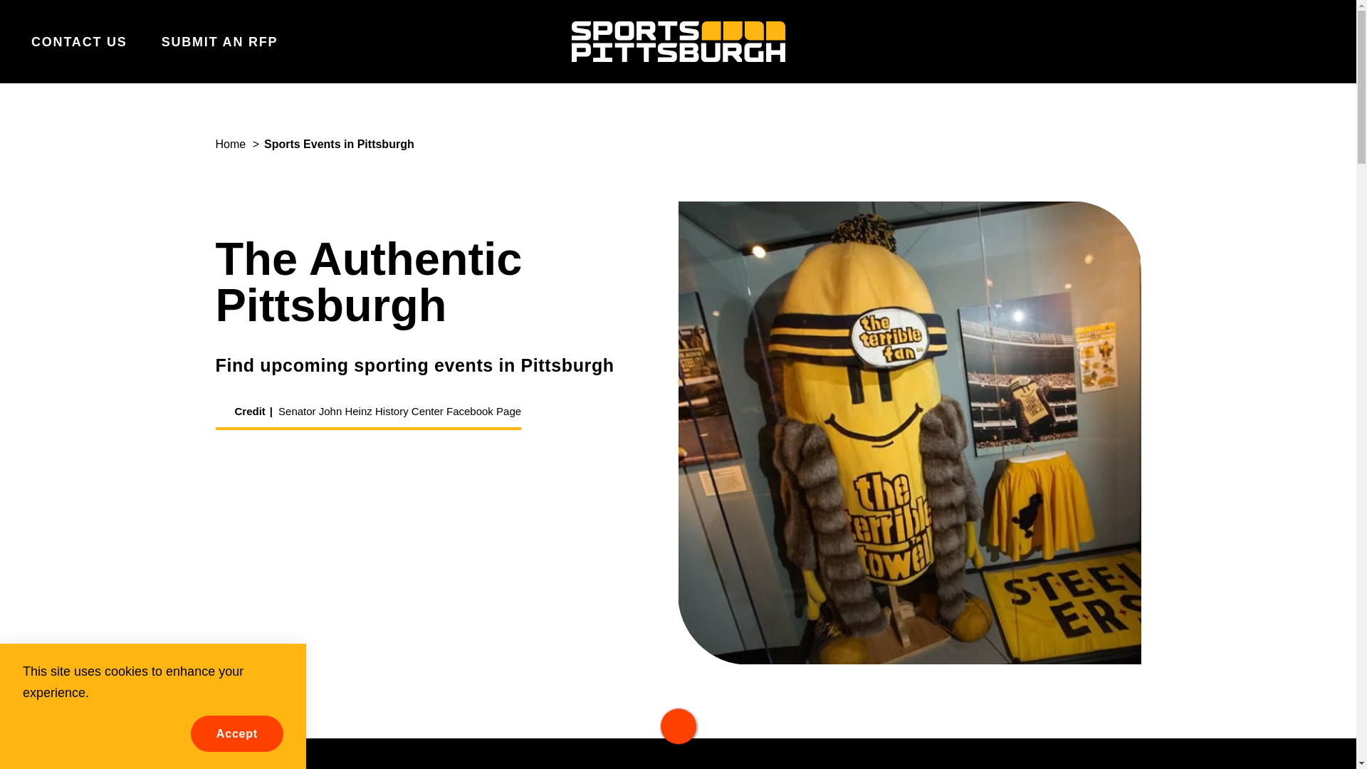 The height and width of the screenshot is (769, 1367). Describe the element at coordinates (79, 41) in the screenshot. I see `CONTACT US` at that location.